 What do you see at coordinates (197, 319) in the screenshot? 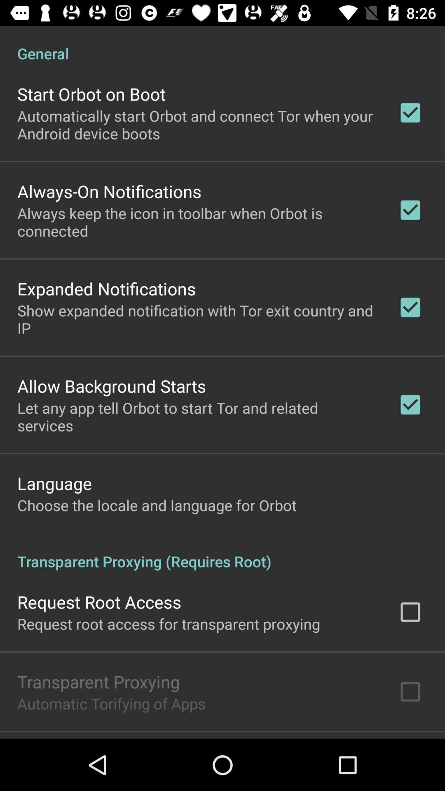
I see `press show expanded notification` at bounding box center [197, 319].